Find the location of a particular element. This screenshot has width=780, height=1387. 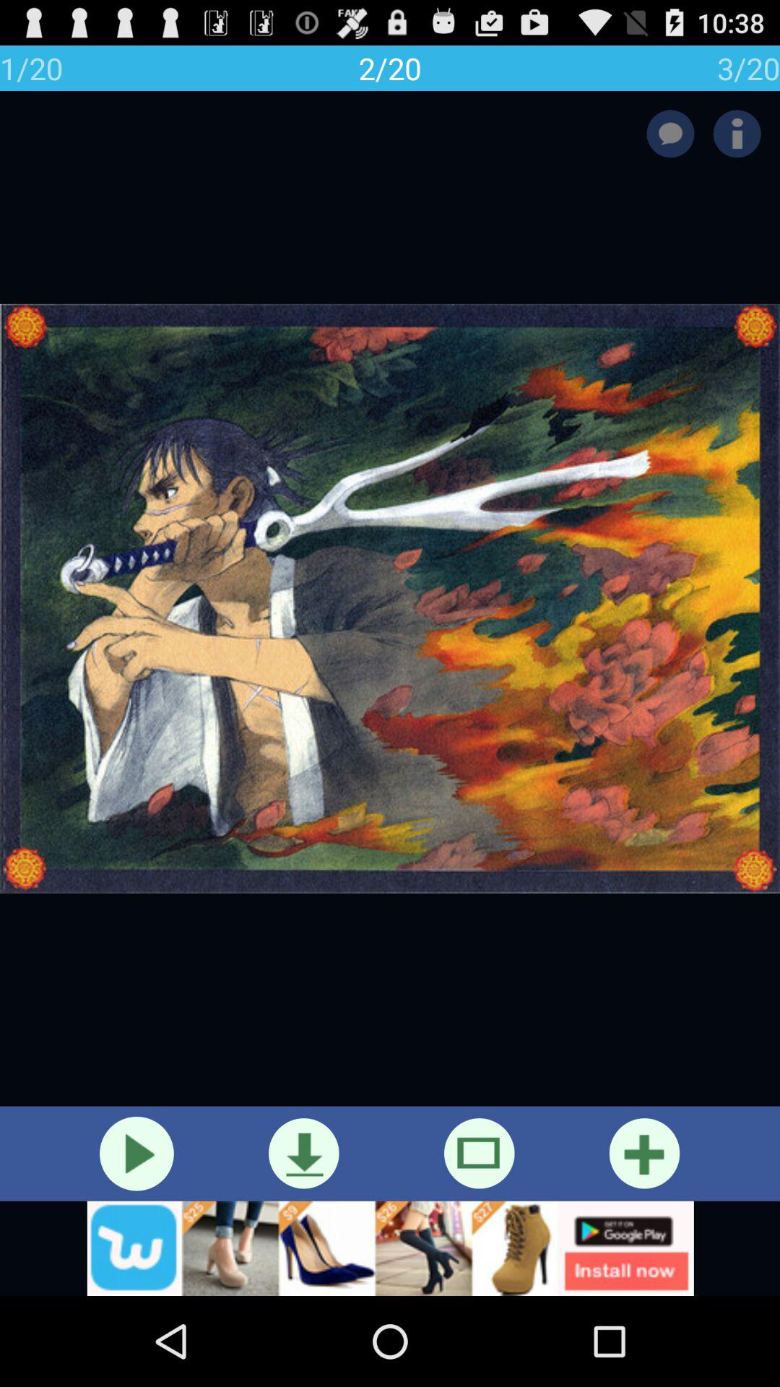

toggle info option is located at coordinates (737, 134).